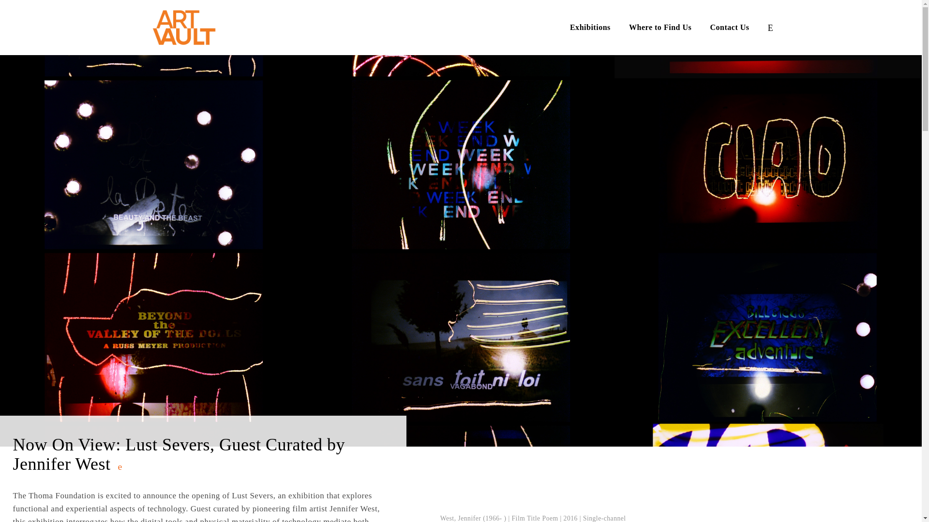 This screenshot has width=929, height=522. I want to click on Contact Us, so click(730, 27).